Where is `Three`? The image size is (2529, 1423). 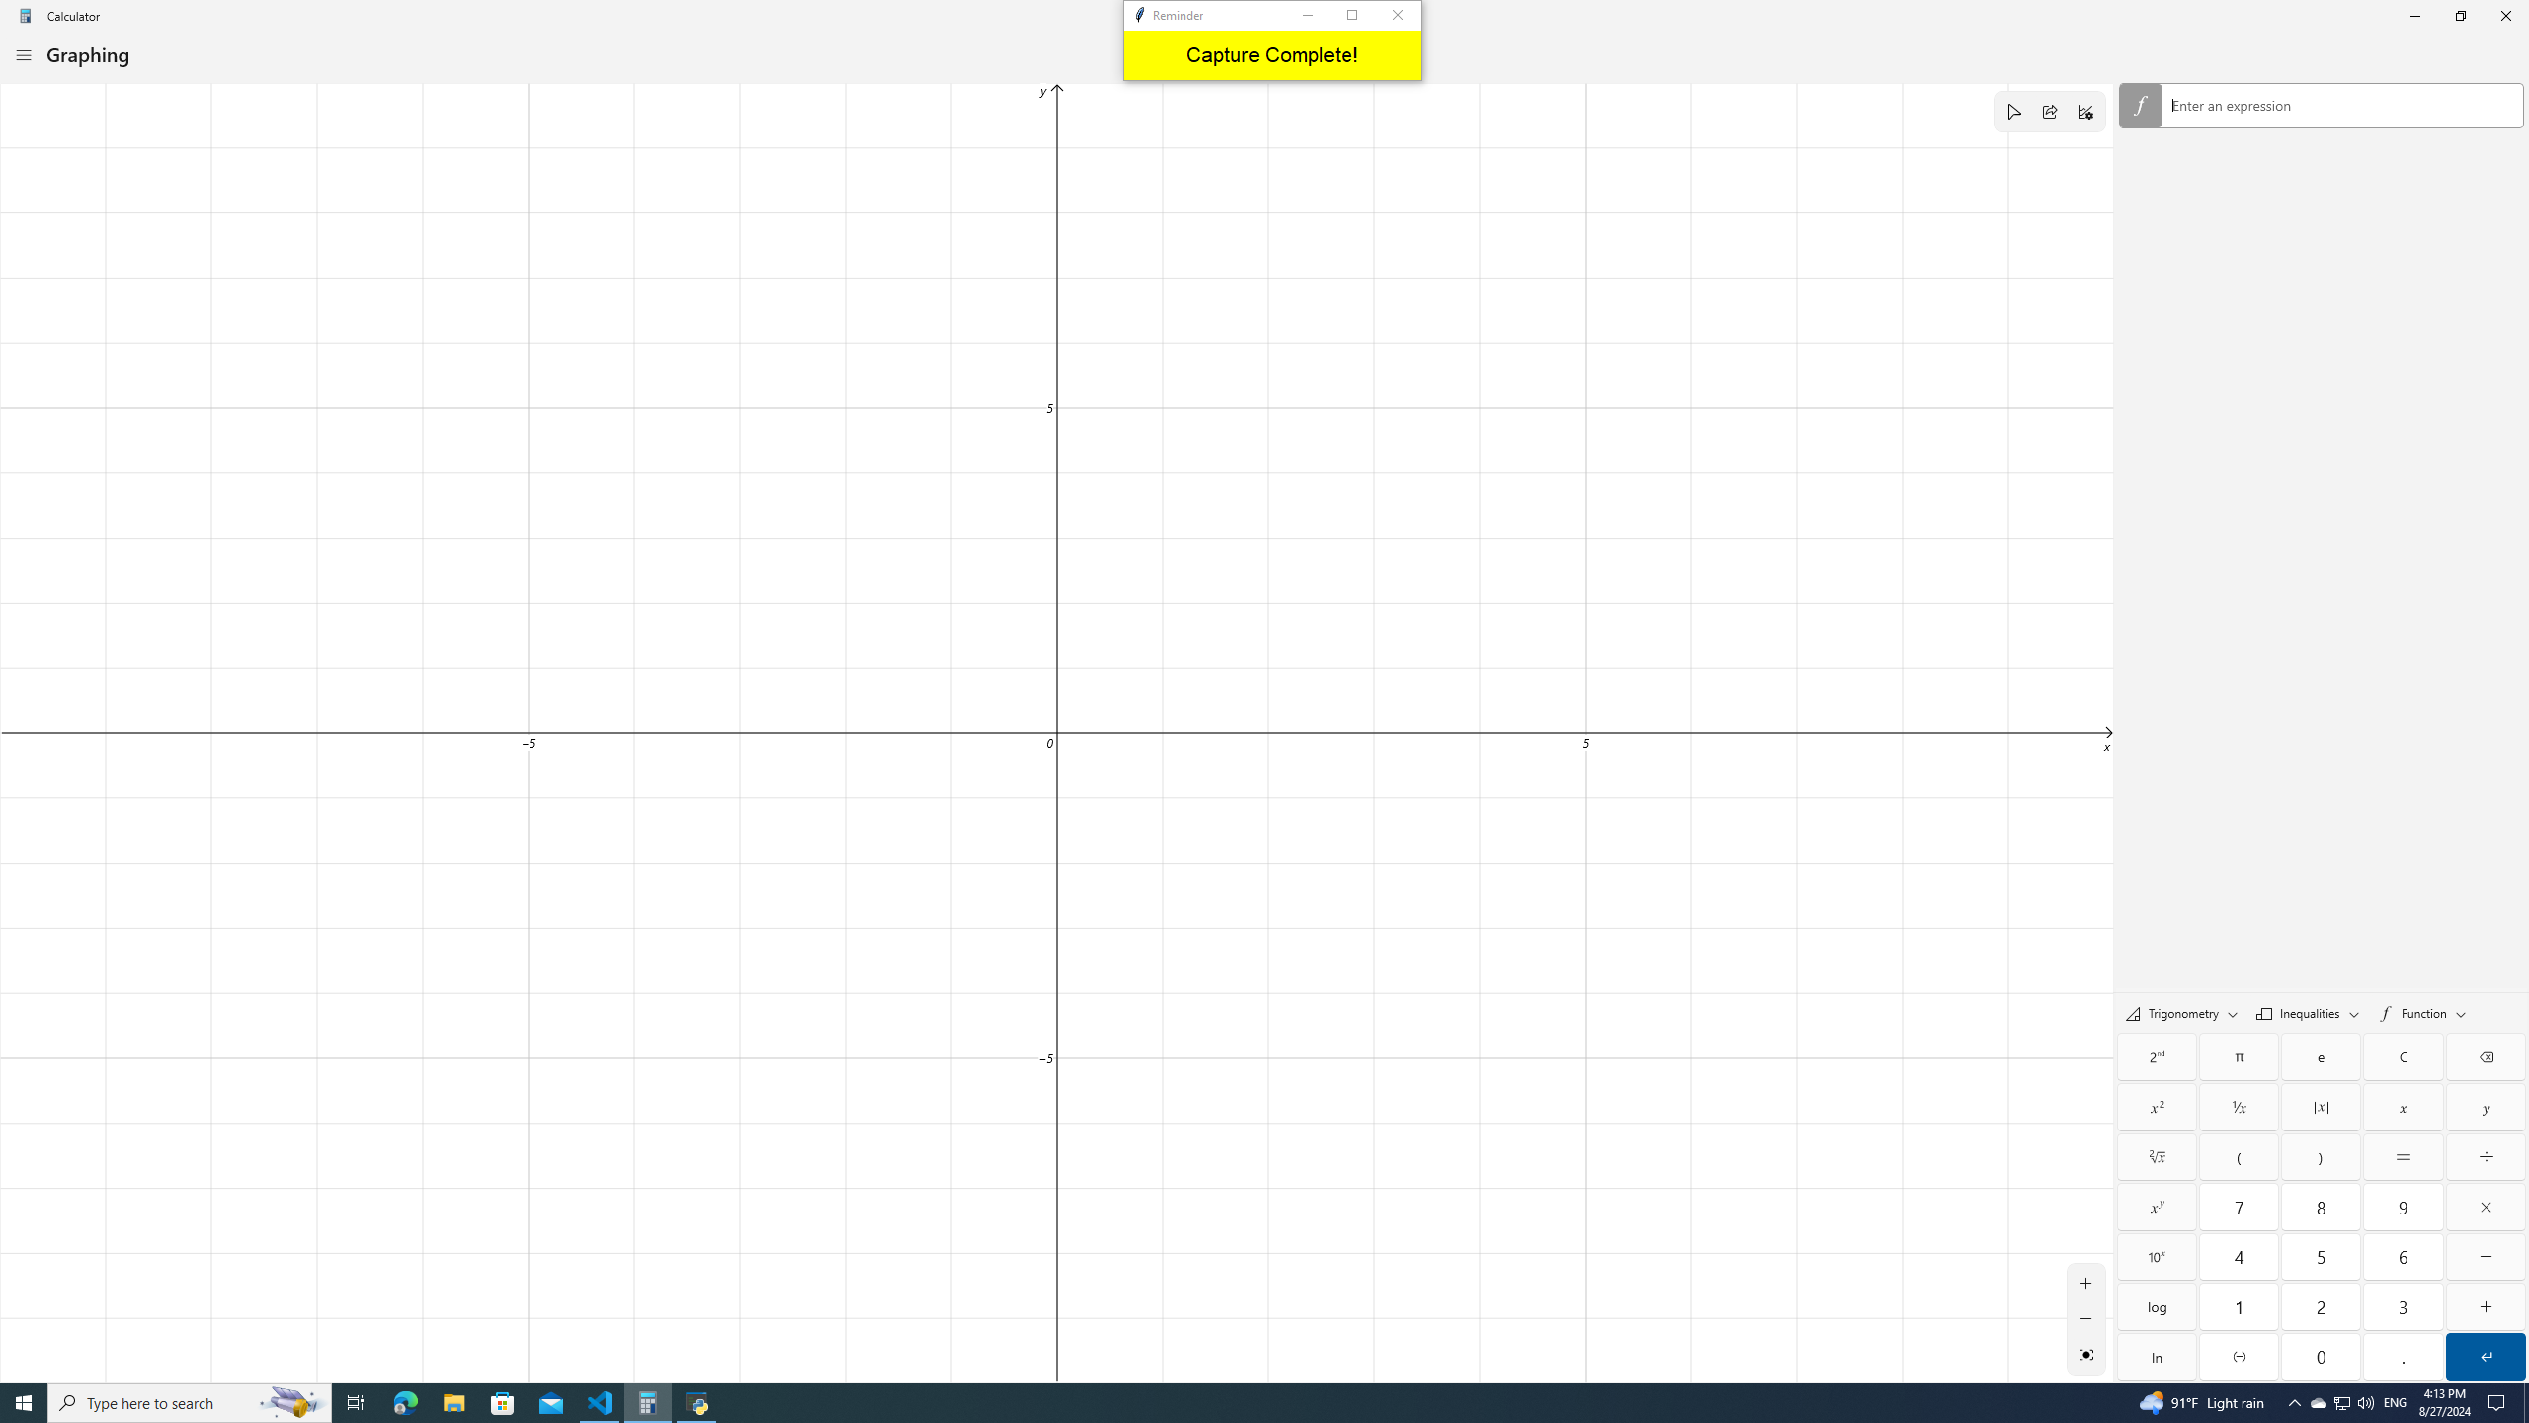 Three is located at coordinates (2403, 1306).